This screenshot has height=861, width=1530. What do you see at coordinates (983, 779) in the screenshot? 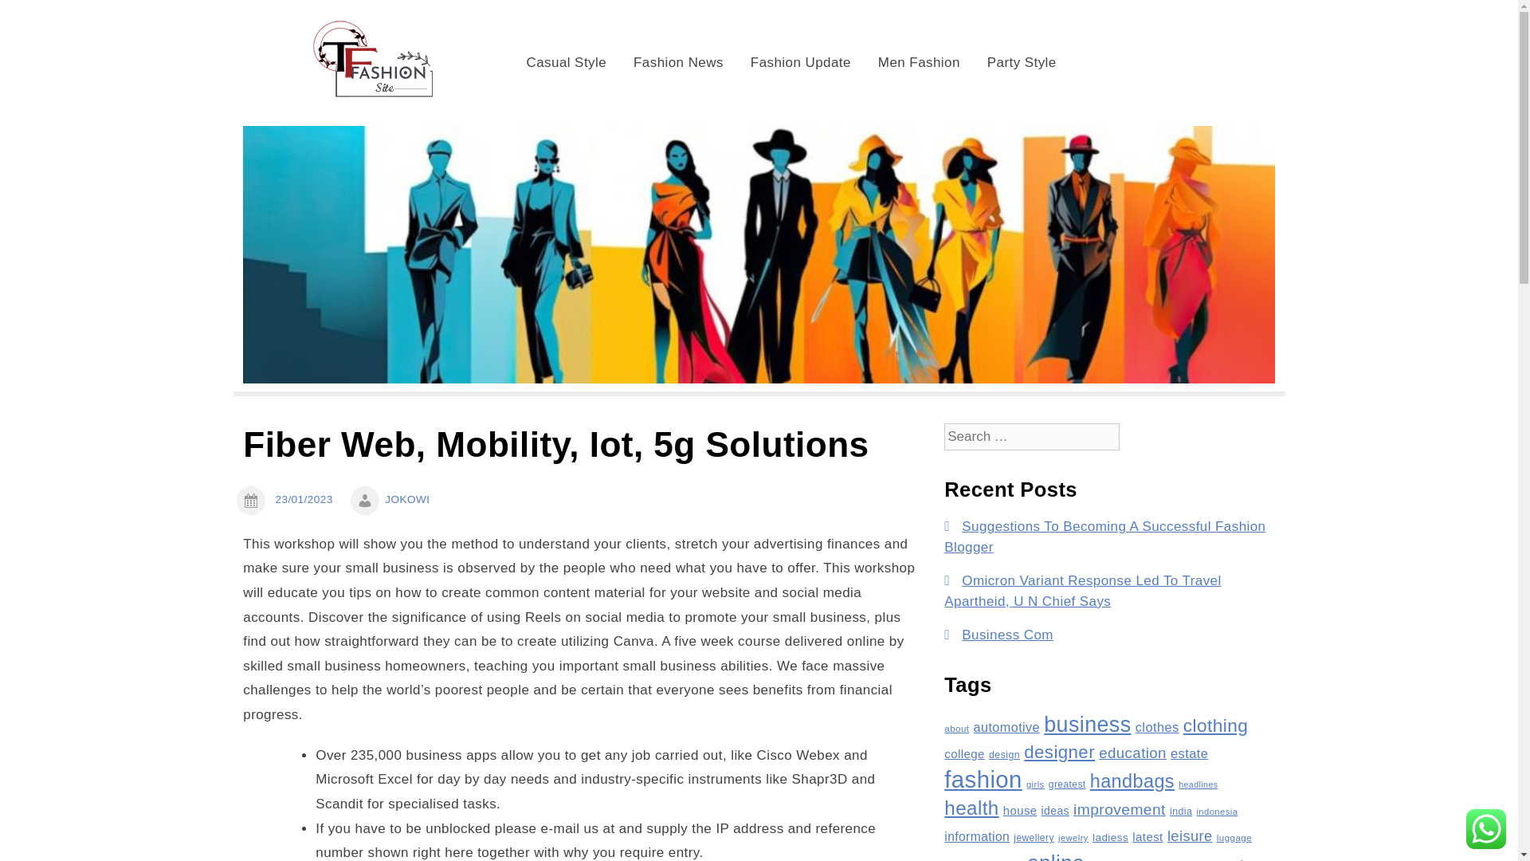
I see `fashion` at bounding box center [983, 779].